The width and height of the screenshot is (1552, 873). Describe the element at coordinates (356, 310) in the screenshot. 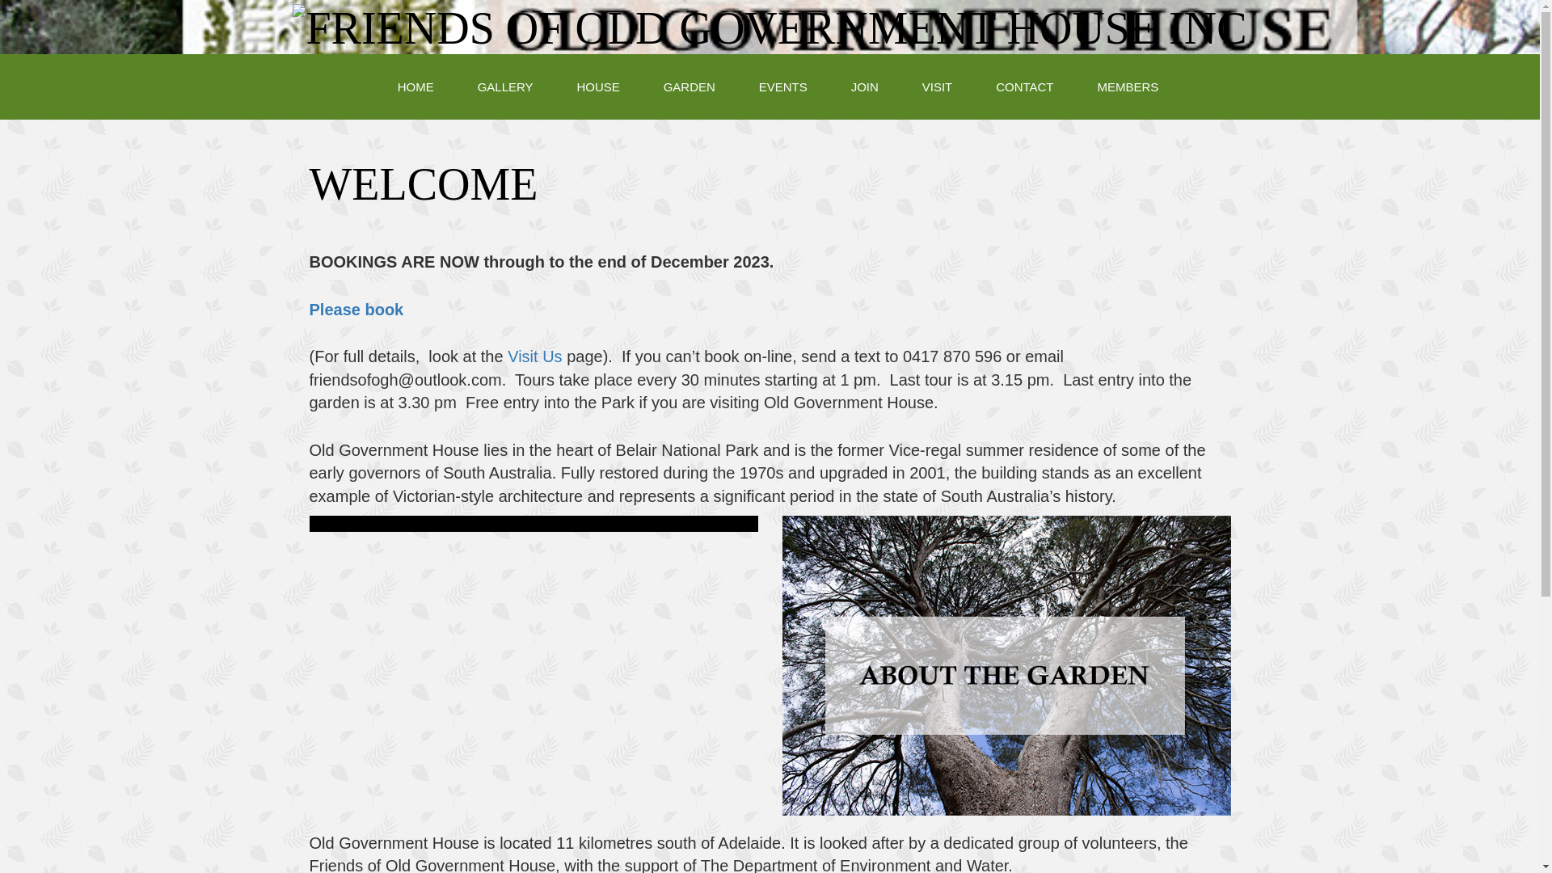

I see `Please book` at that location.